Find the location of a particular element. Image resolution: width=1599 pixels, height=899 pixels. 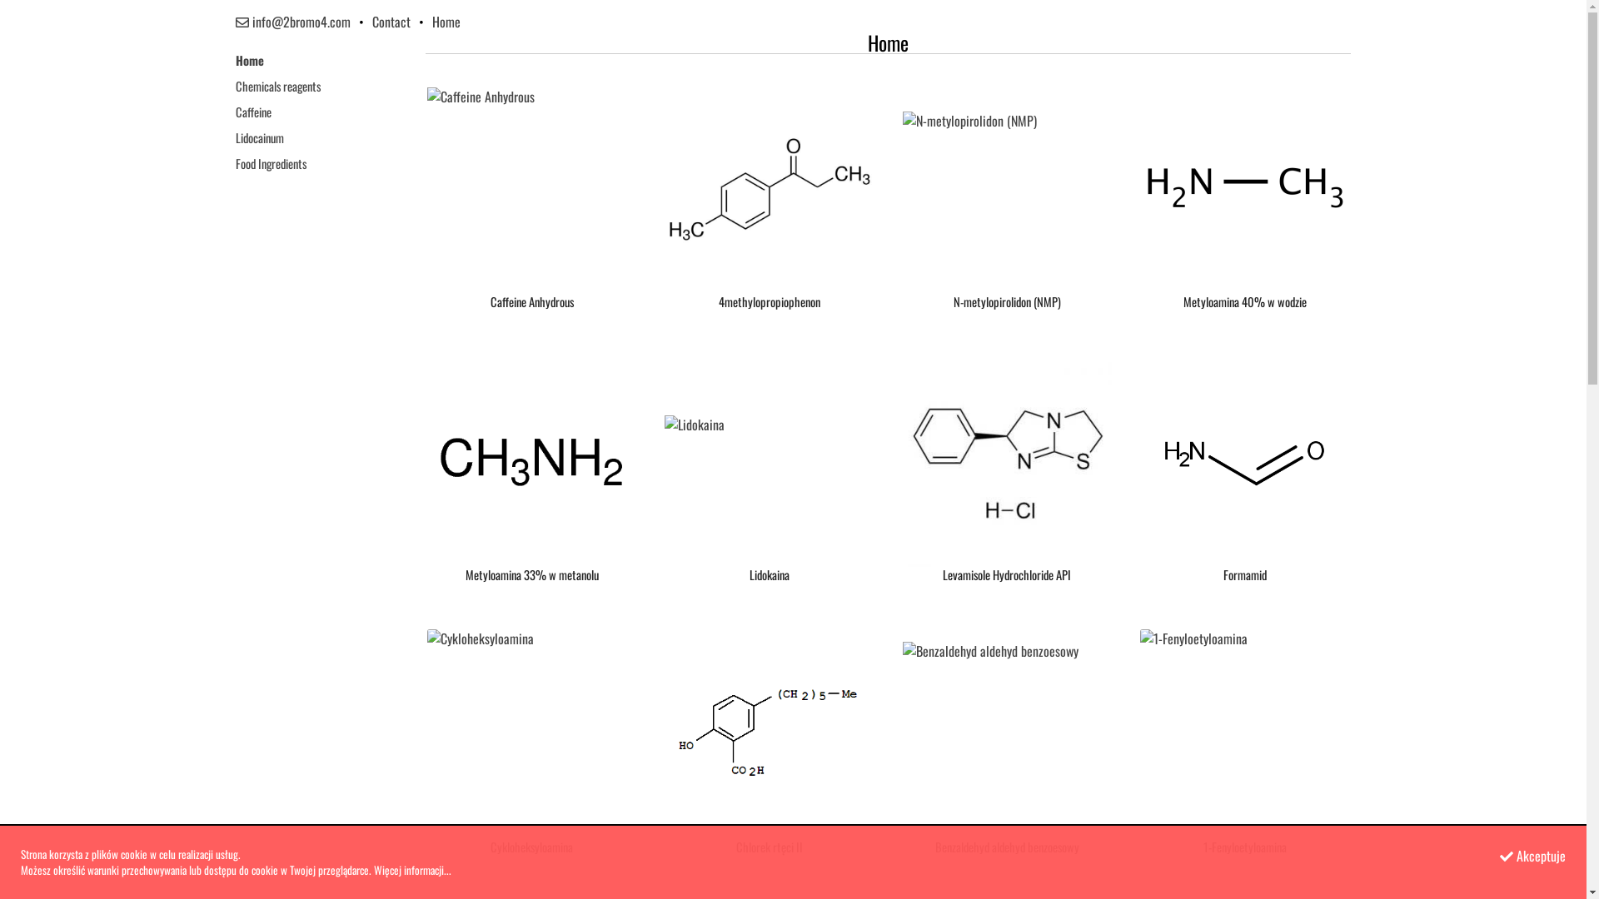

Home is located at coordinates (446, 22).